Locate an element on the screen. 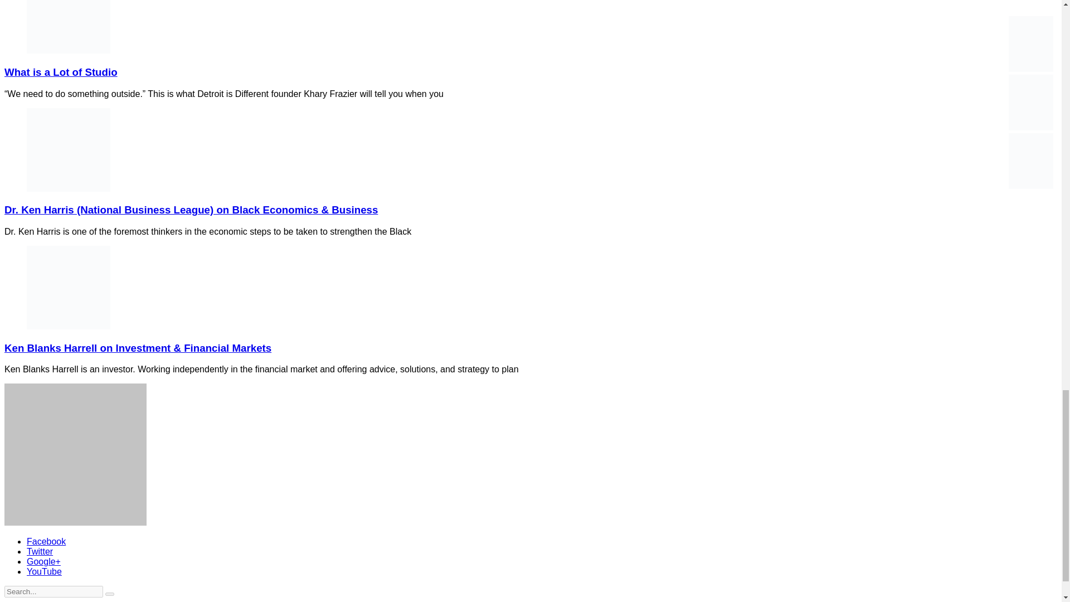  Facebook is located at coordinates (46, 541).